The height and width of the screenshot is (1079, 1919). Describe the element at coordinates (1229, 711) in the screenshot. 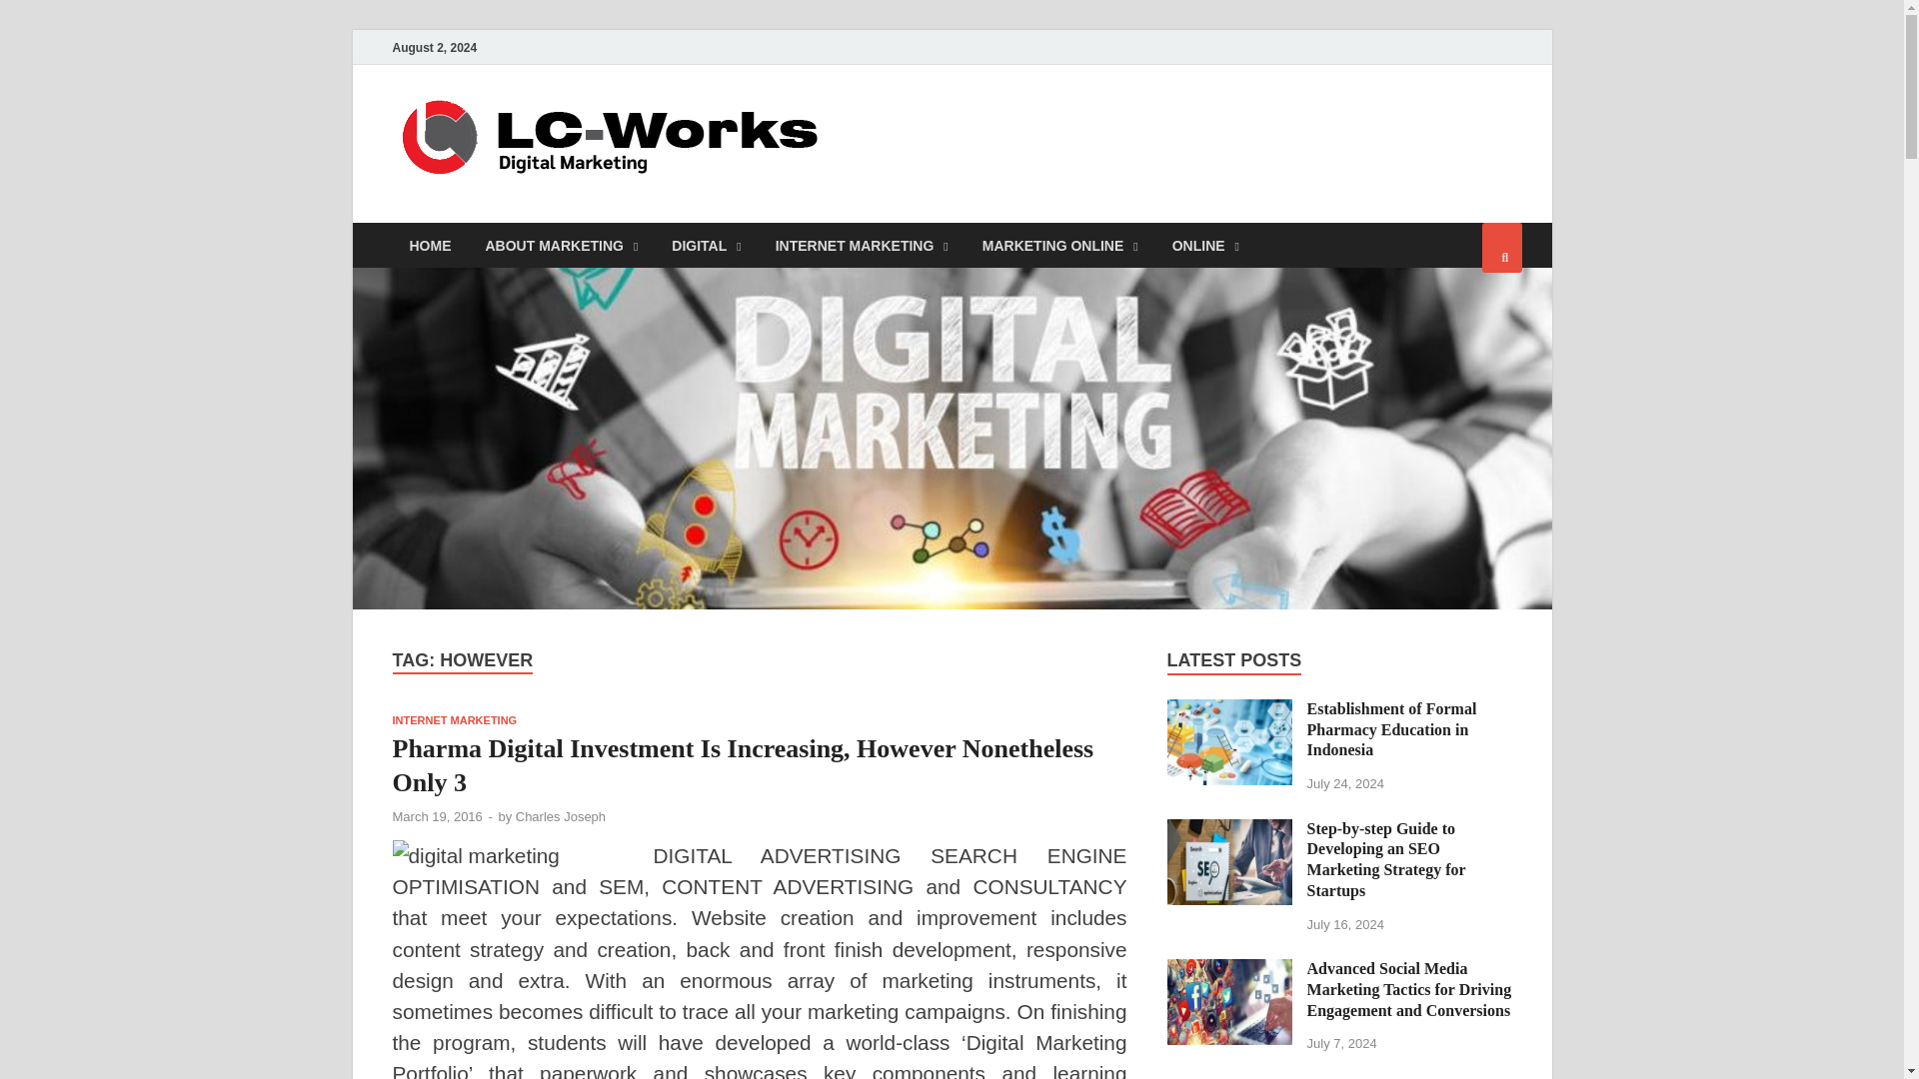

I see `Establishment of Formal Pharmacy Education in Indonesia` at that location.